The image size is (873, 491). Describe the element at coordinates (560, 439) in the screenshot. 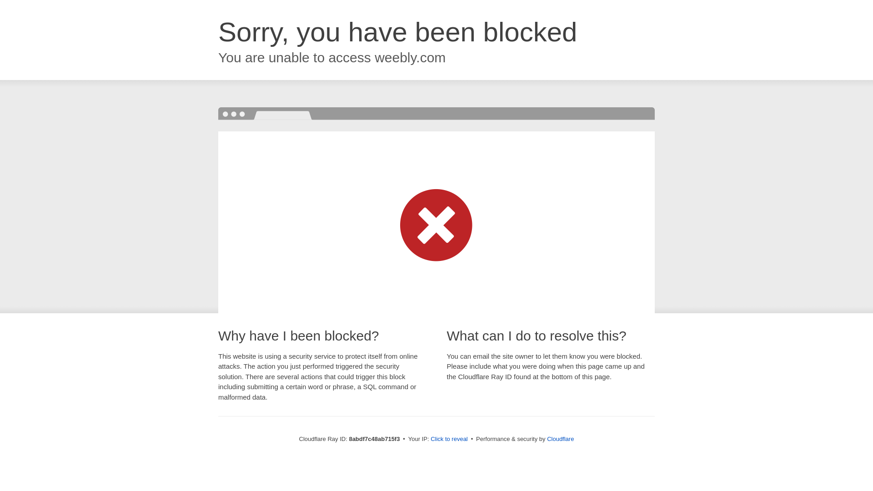

I see `Cloudflare` at that location.